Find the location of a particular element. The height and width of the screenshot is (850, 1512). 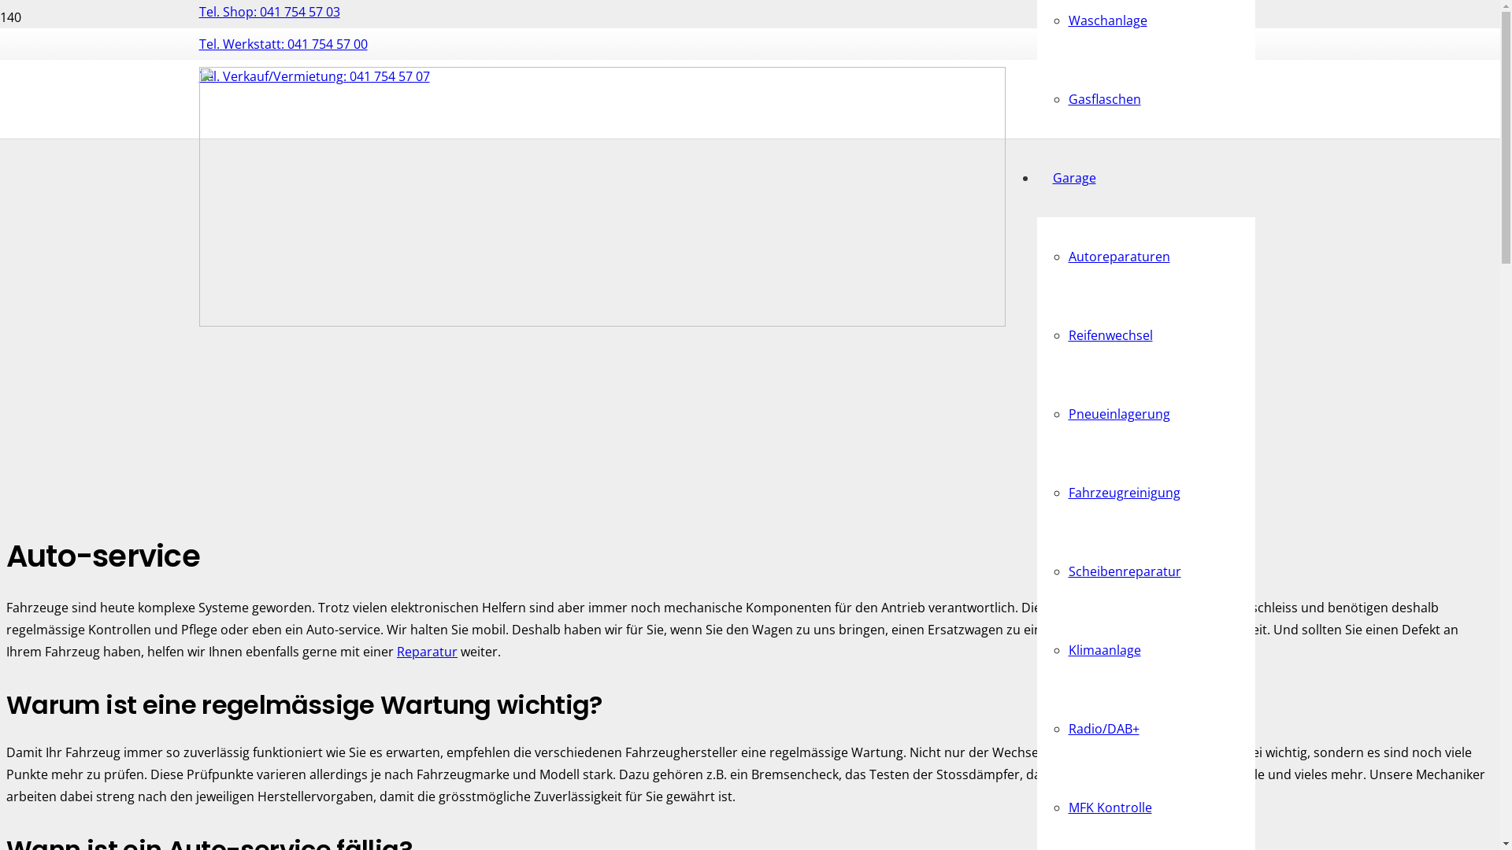

Gasflaschen is located at coordinates (1104, 99).